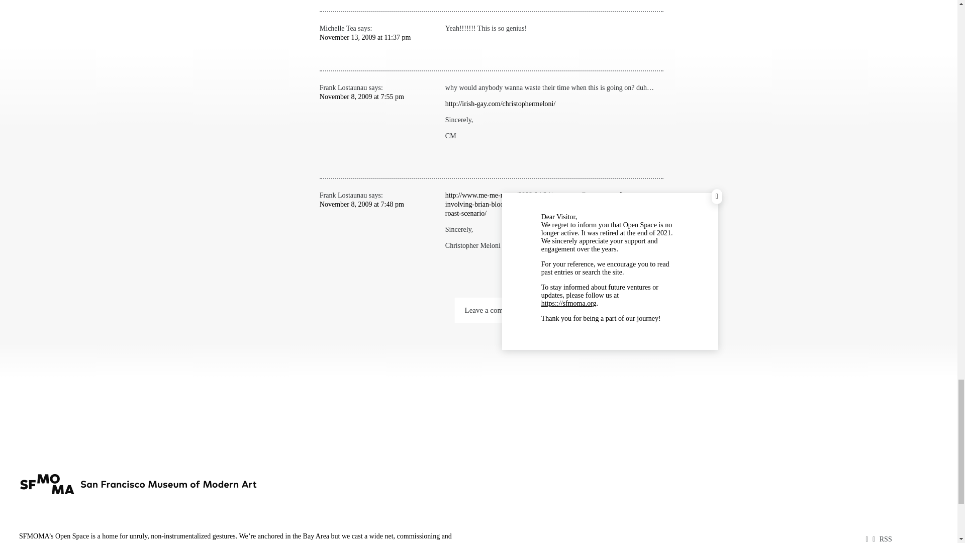 This screenshot has height=543, width=965. Describe the element at coordinates (362, 204) in the screenshot. I see `November 8, 2009 at 7:48 pm` at that location.